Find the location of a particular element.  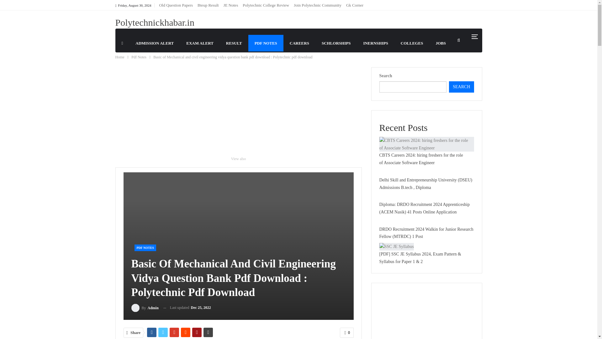

DIPLOMA JOBS is located at coordinates (137, 60).